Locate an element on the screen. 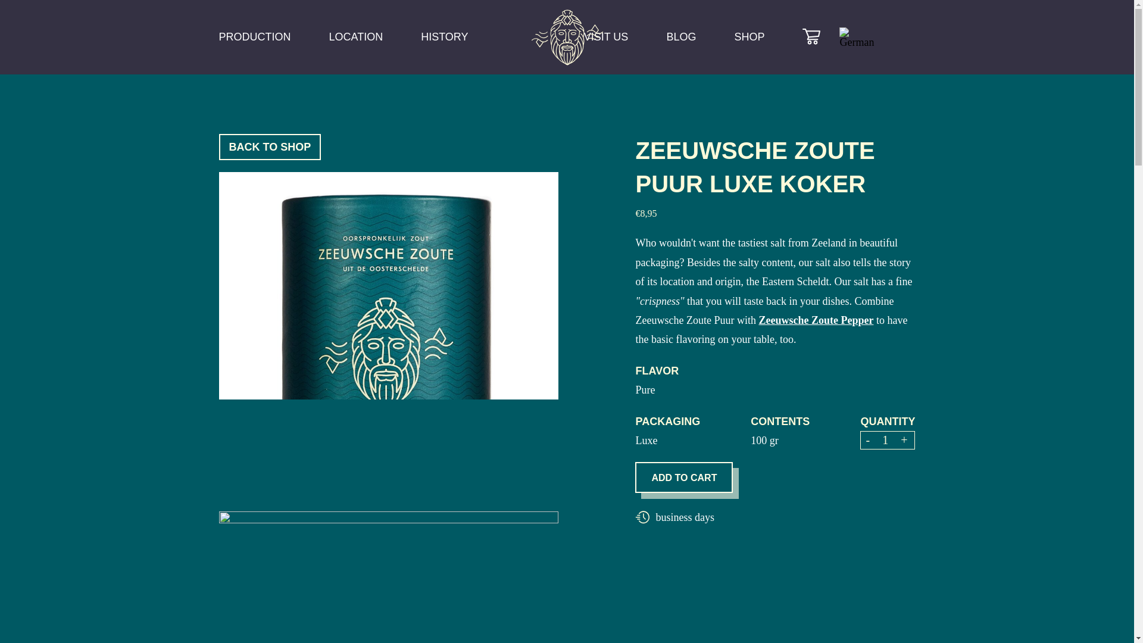 The image size is (1143, 643). ADD TO CART is located at coordinates (683, 477).